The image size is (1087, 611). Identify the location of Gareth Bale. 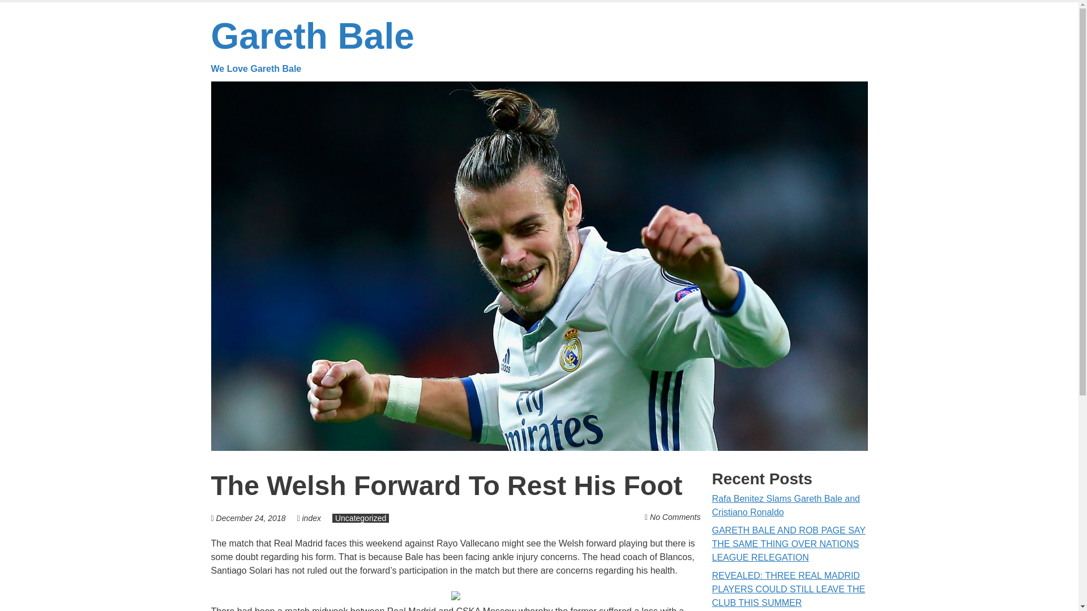
(786, 505).